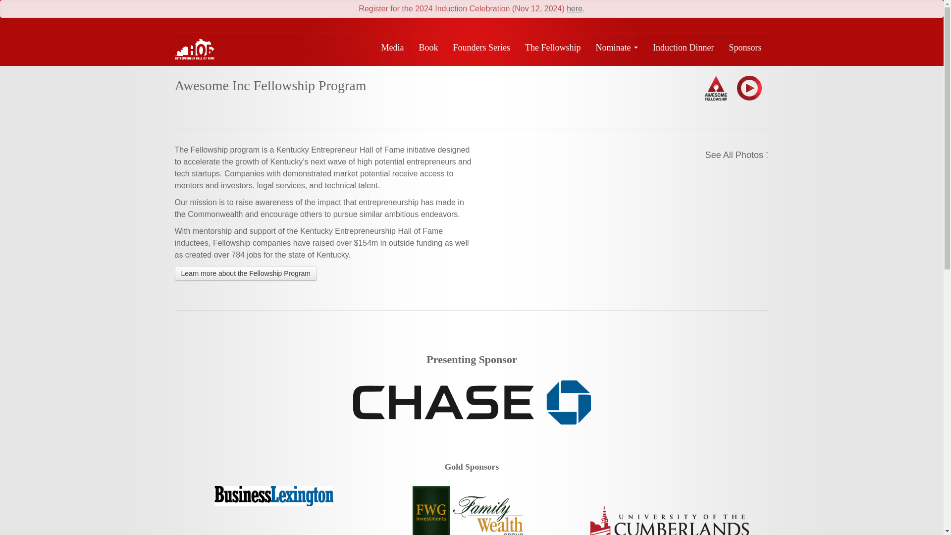  What do you see at coordinates (737, 155) in the screenshot?
I see `See All Photos` at bounding box center [737, 155].